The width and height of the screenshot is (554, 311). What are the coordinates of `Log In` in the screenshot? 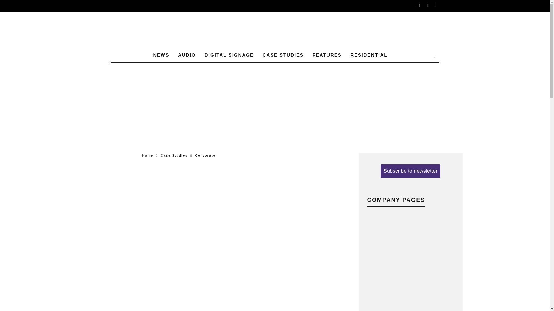 It's located at (275, 155).